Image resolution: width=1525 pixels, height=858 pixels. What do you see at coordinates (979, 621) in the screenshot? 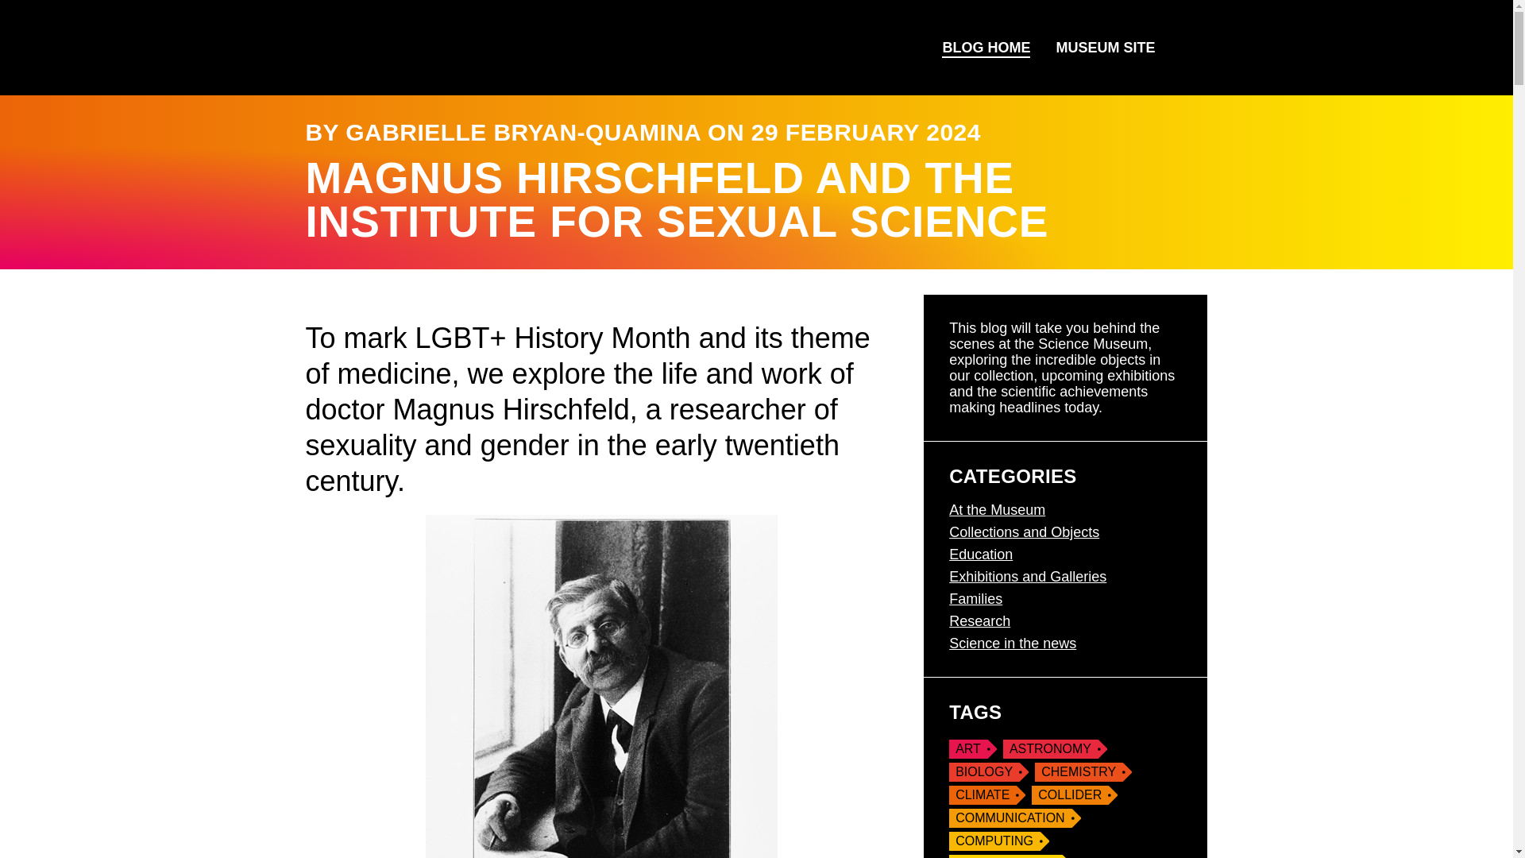
I see `View all posts in Research` at bounding box center [979, 621].